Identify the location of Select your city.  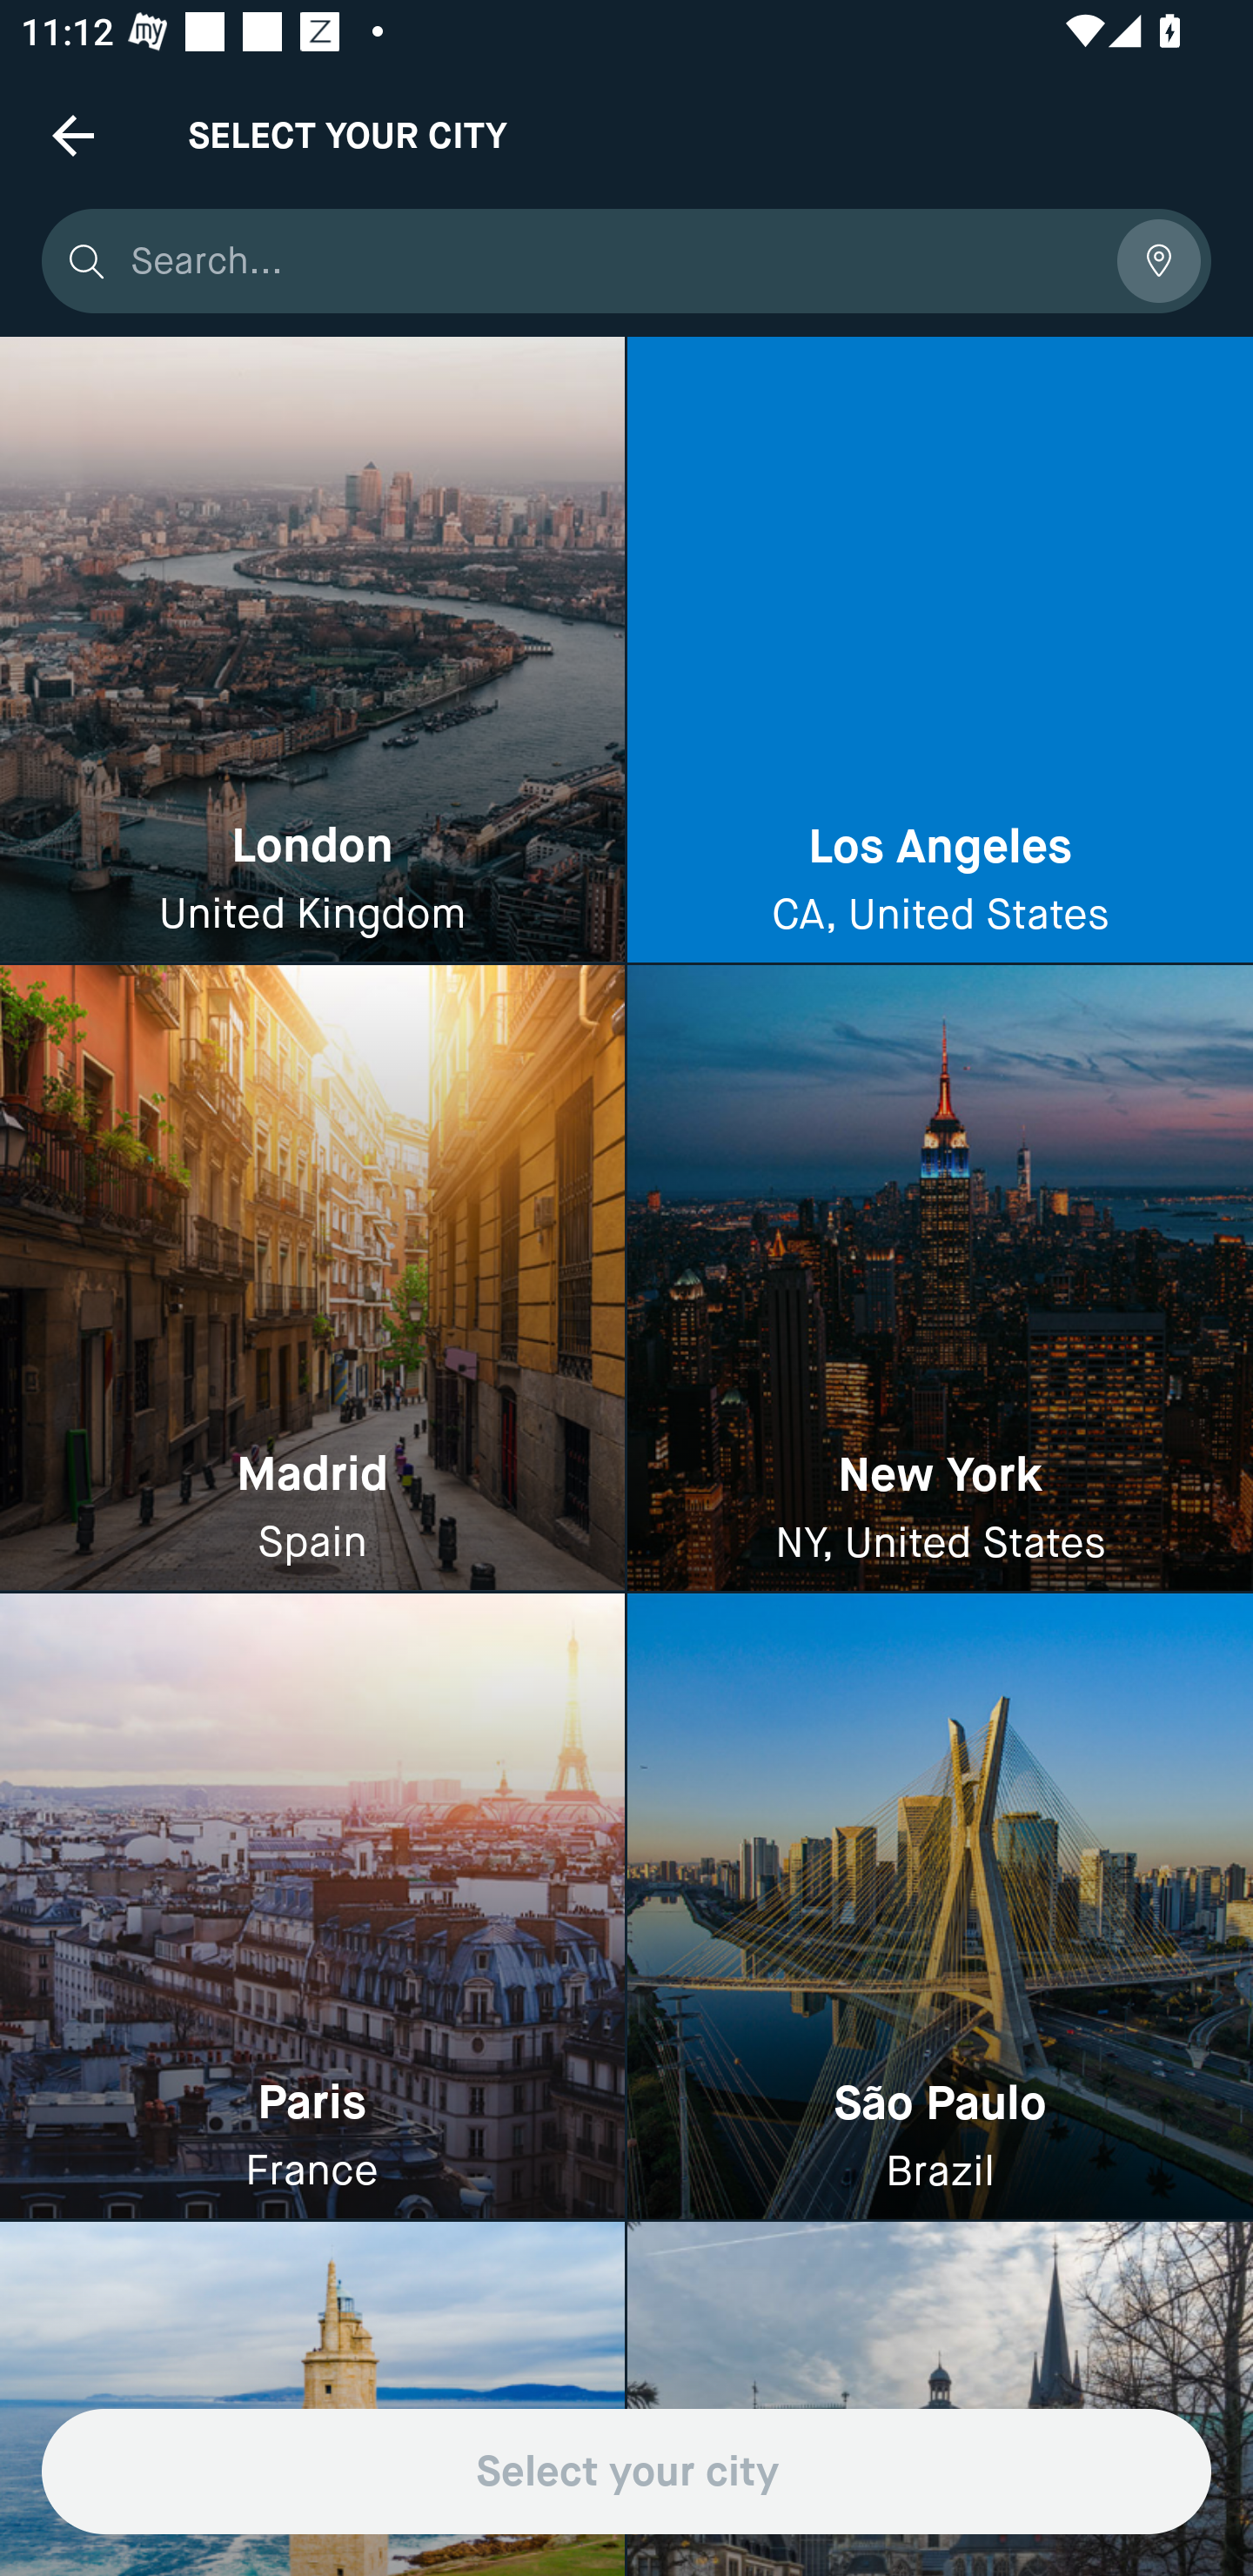
(626, 2472).